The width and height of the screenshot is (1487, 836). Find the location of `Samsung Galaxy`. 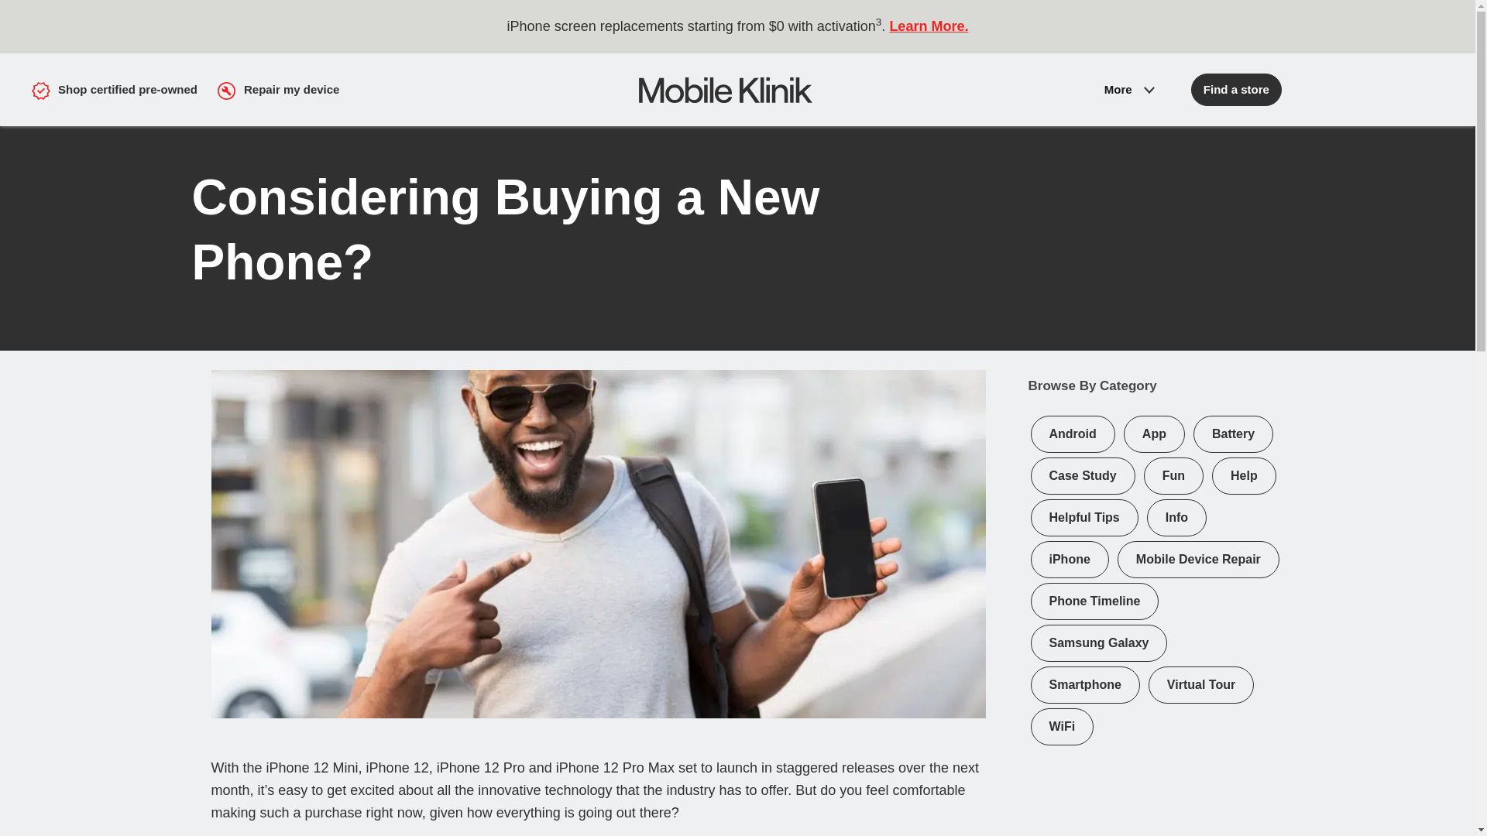

Samsung Galaxy is located at coordinates (1100, 642).